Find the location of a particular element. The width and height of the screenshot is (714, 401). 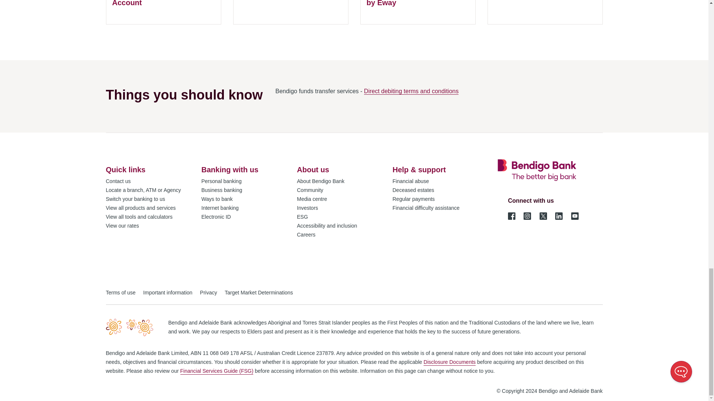

Contact us is located at coordinates (118, 181).